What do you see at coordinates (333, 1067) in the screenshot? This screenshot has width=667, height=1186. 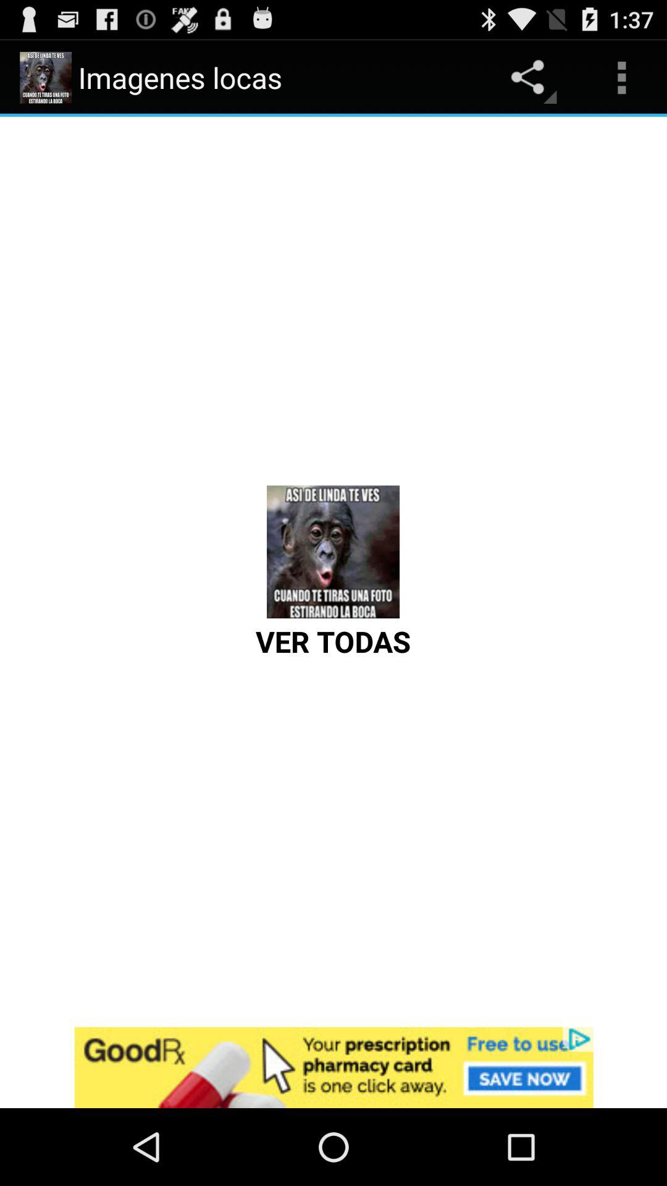 I see `open goodrx advertisement` at bounding box center [333, 1067].